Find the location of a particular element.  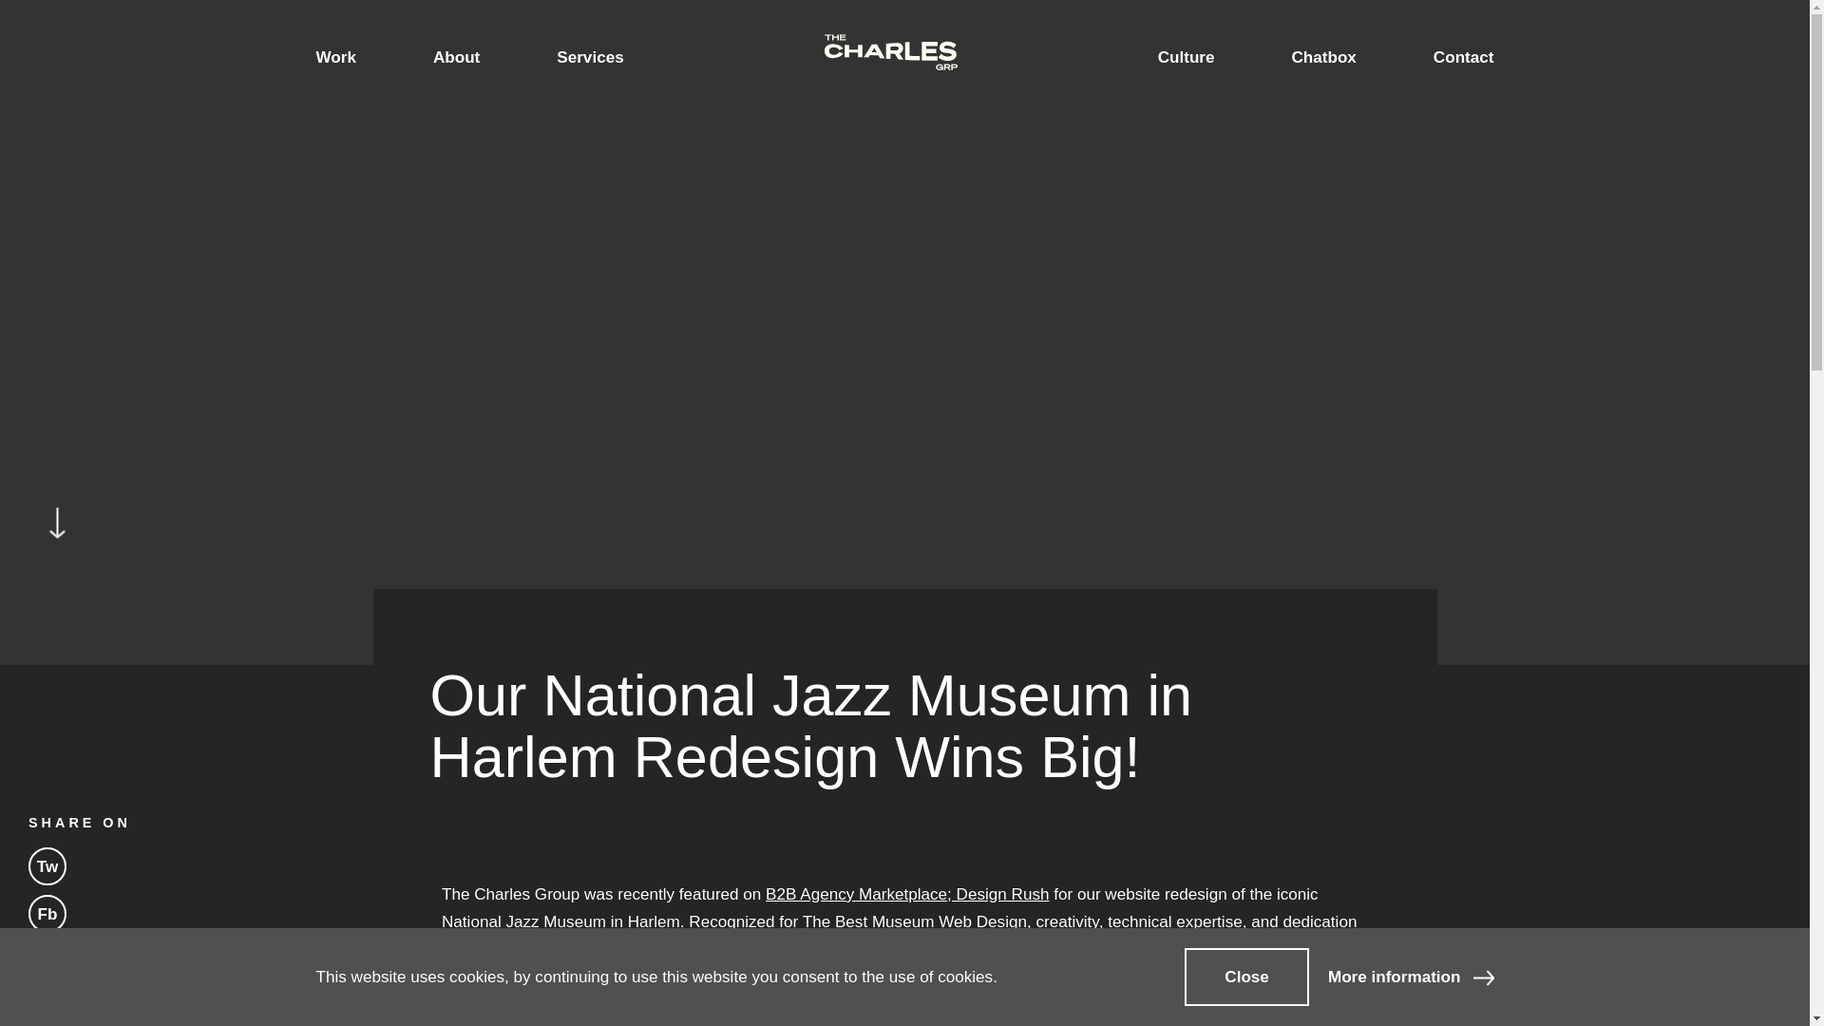

More information is located at coordinates (1410, 977).